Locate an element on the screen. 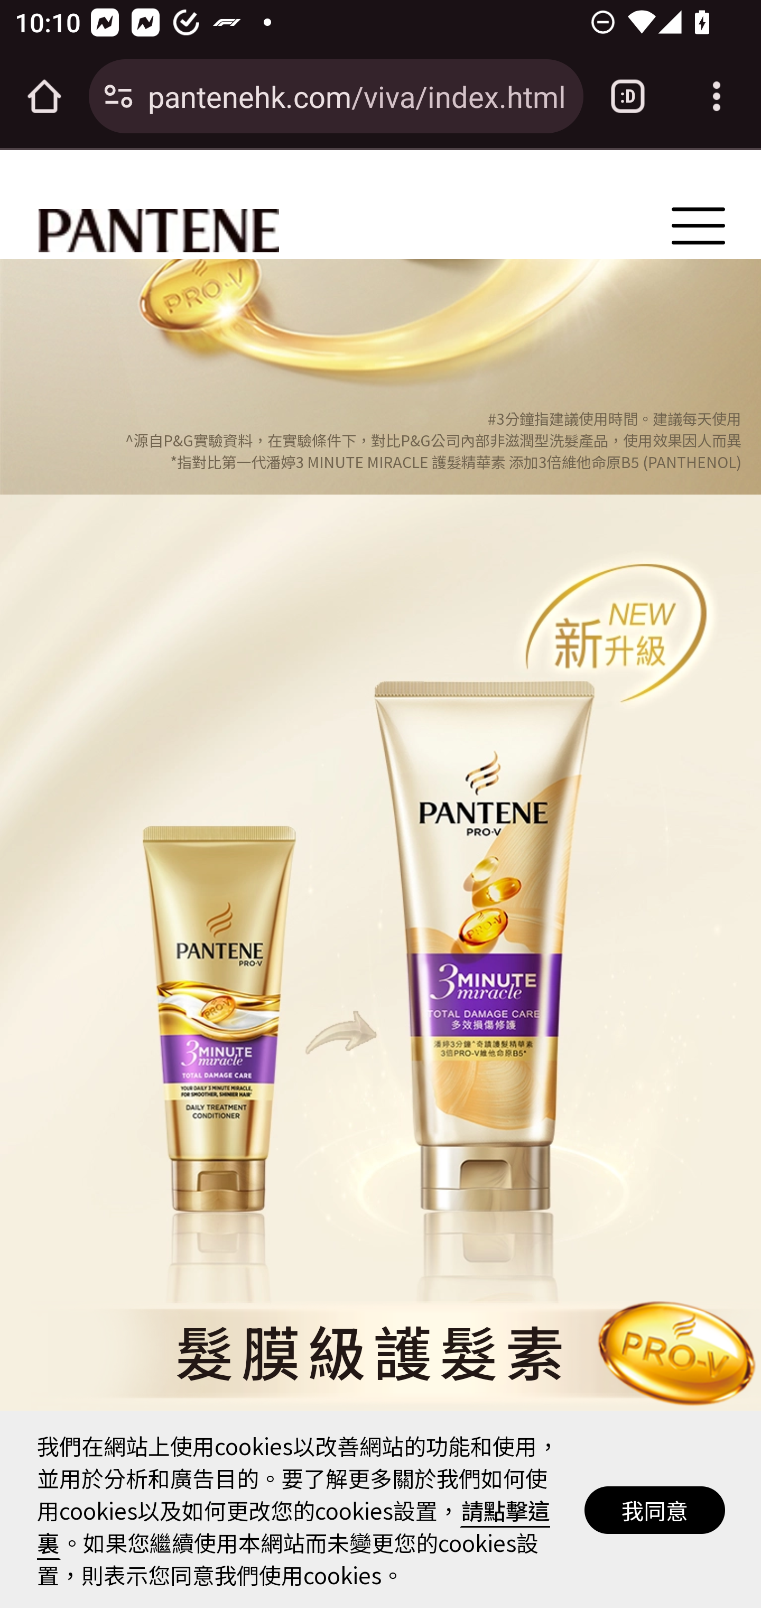  Connection is secure is located at coordinates (118, 96).